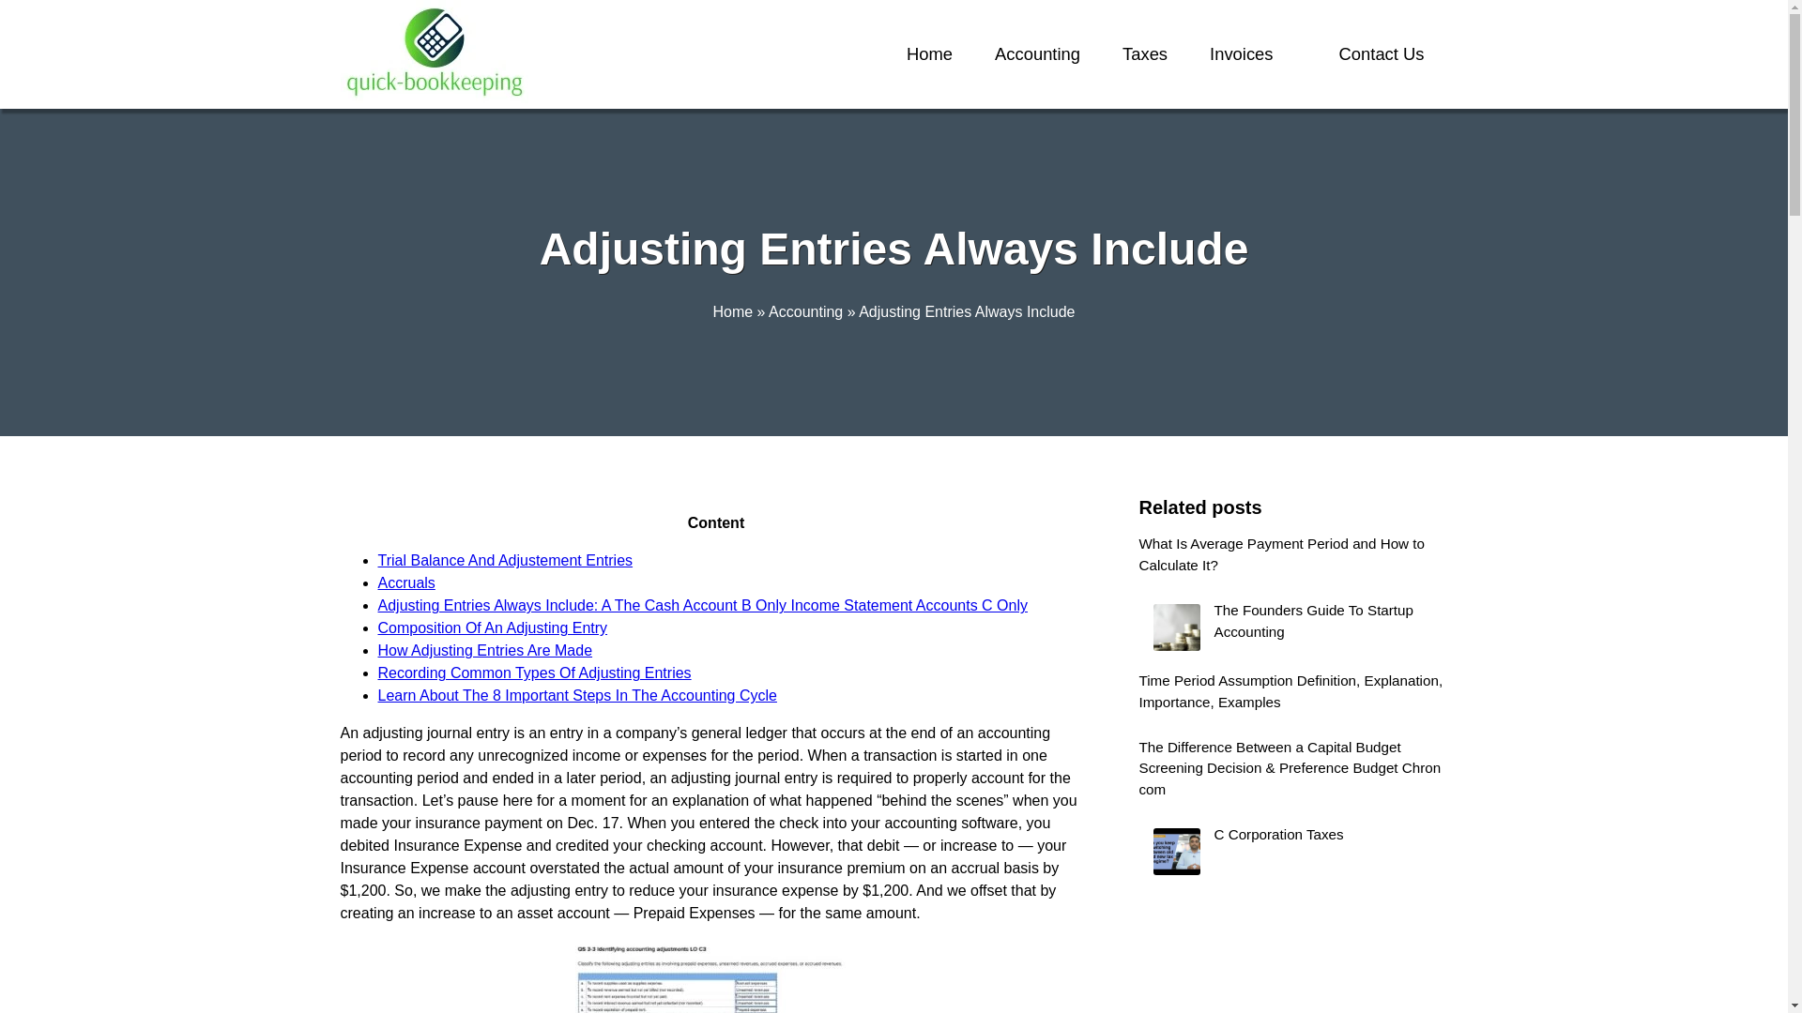 Image resolution: width=1802 pixels, height=1013 pixels. What do you see at coordinates (533, 672) in the screenshot?
I see `Recording Common Types Of Adjusting Entries` at bounding box center [533, 672].